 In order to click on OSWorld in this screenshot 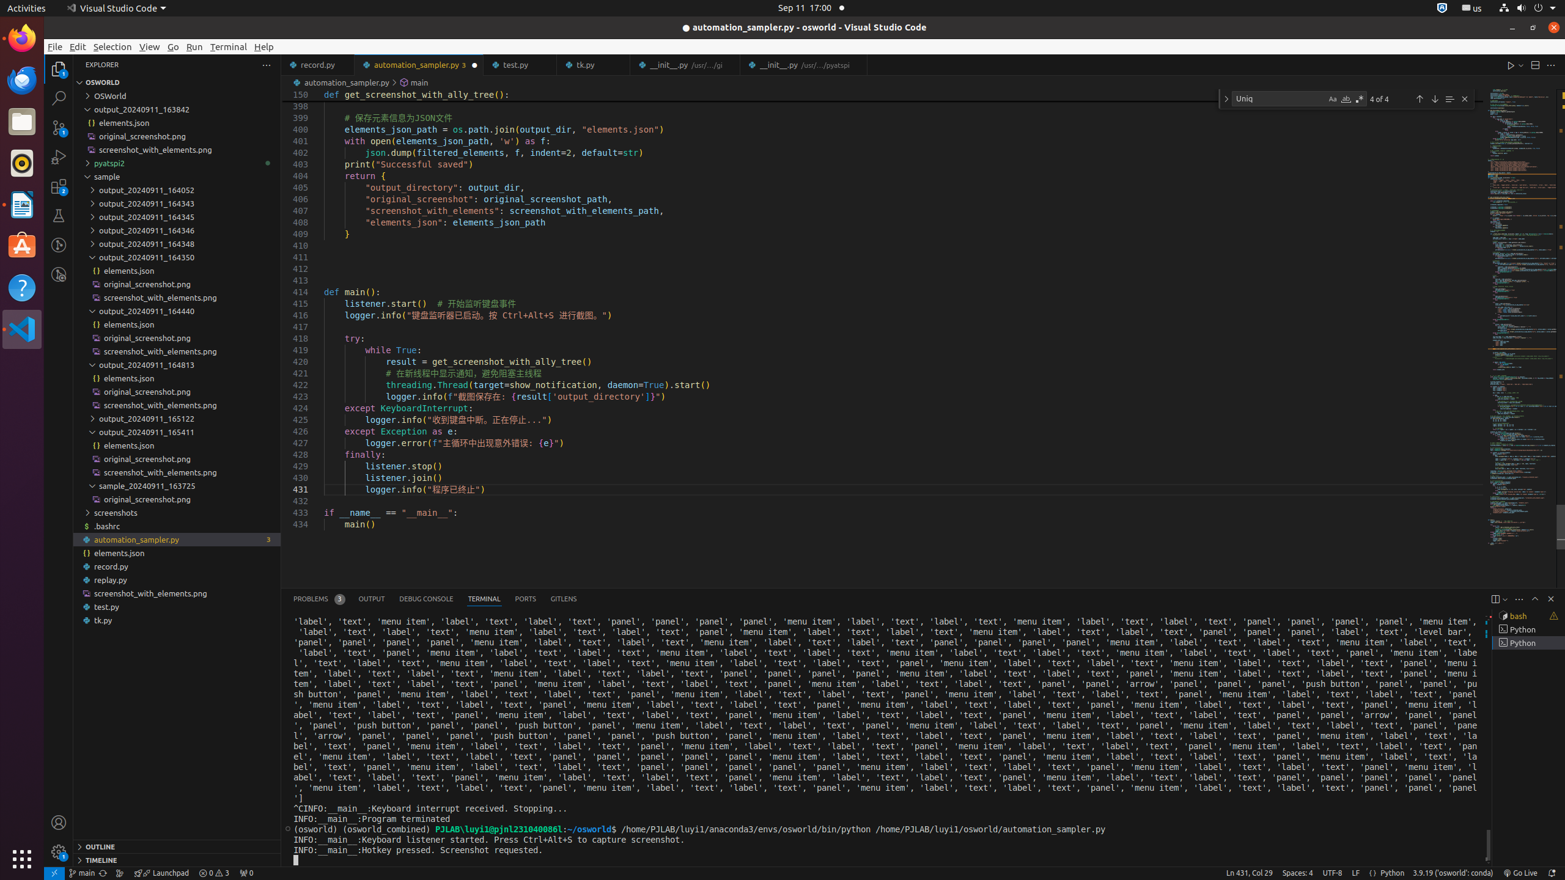, I will do `click(177, 96)`.